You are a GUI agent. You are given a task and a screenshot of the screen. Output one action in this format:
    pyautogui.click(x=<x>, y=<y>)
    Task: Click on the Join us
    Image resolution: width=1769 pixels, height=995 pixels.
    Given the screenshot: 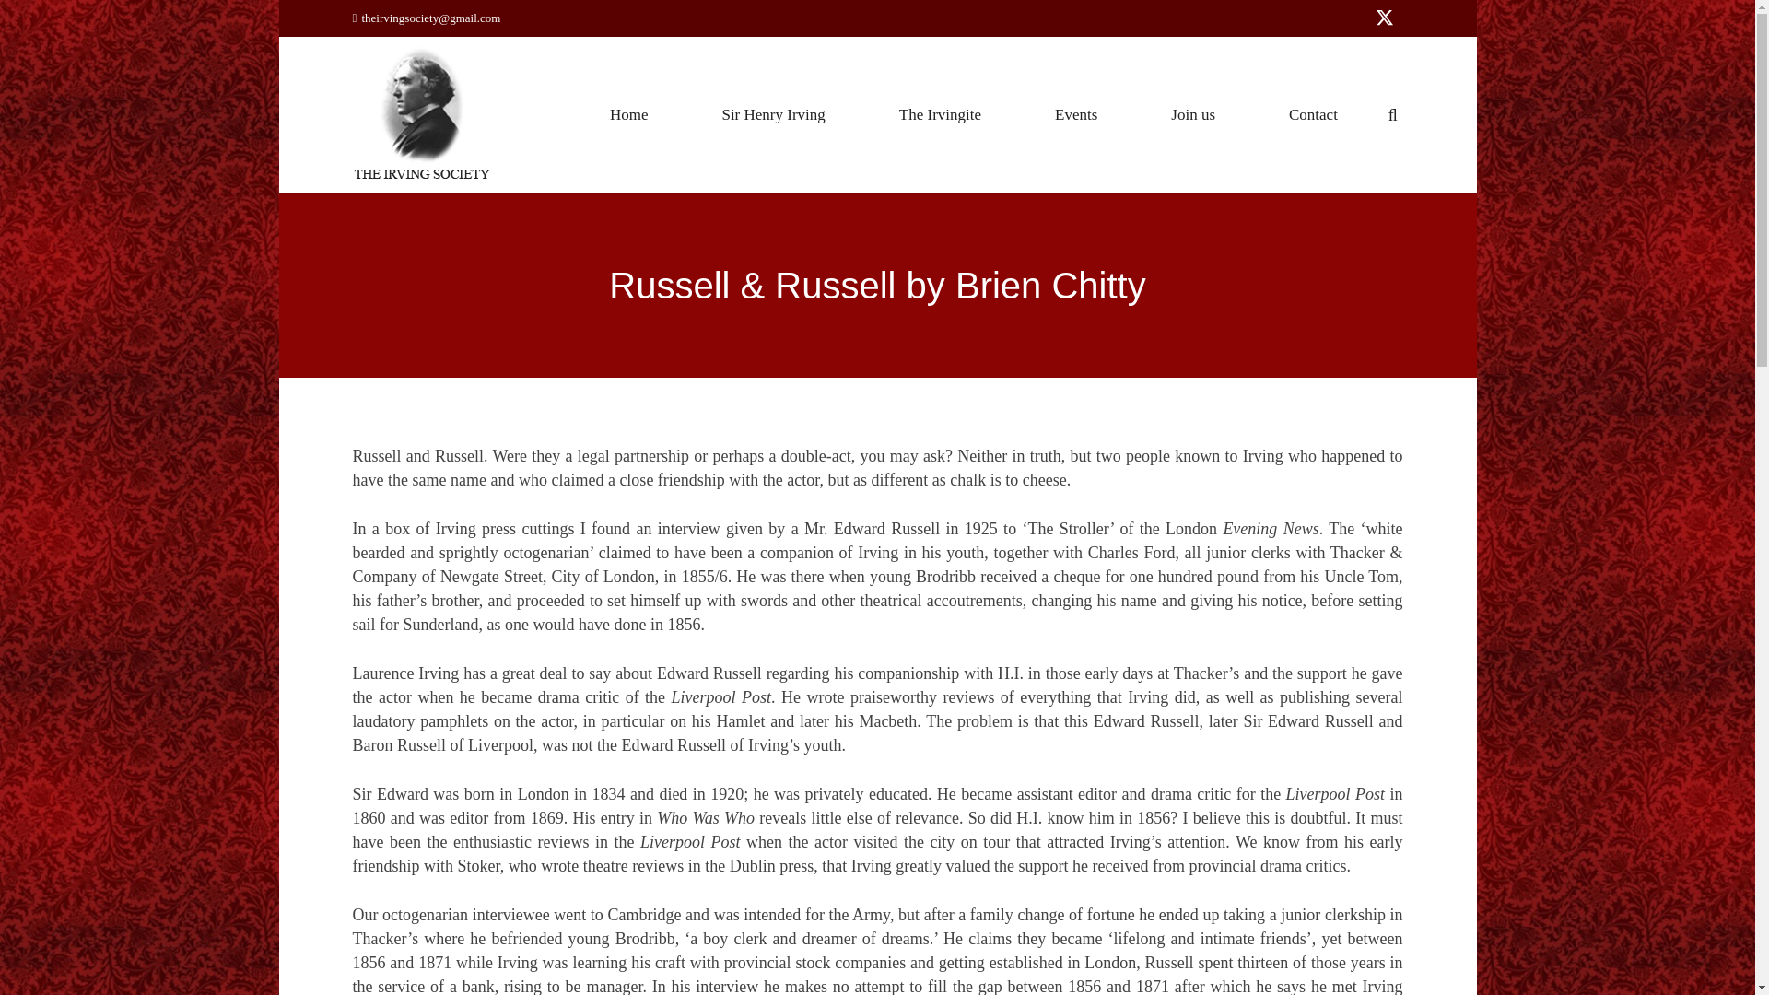 What is the action you would take?
    pyautogui.click(x=1192, y=115)
    